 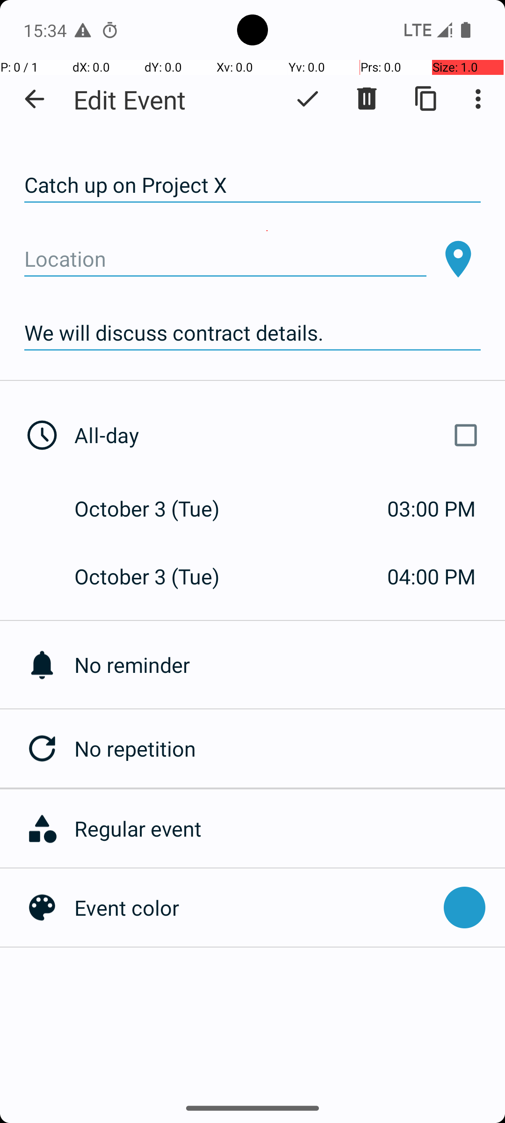 What do you see at coordinates (431, 576) in the screenshot?
I see `04:00 PM` at bounding box center [431, 576].